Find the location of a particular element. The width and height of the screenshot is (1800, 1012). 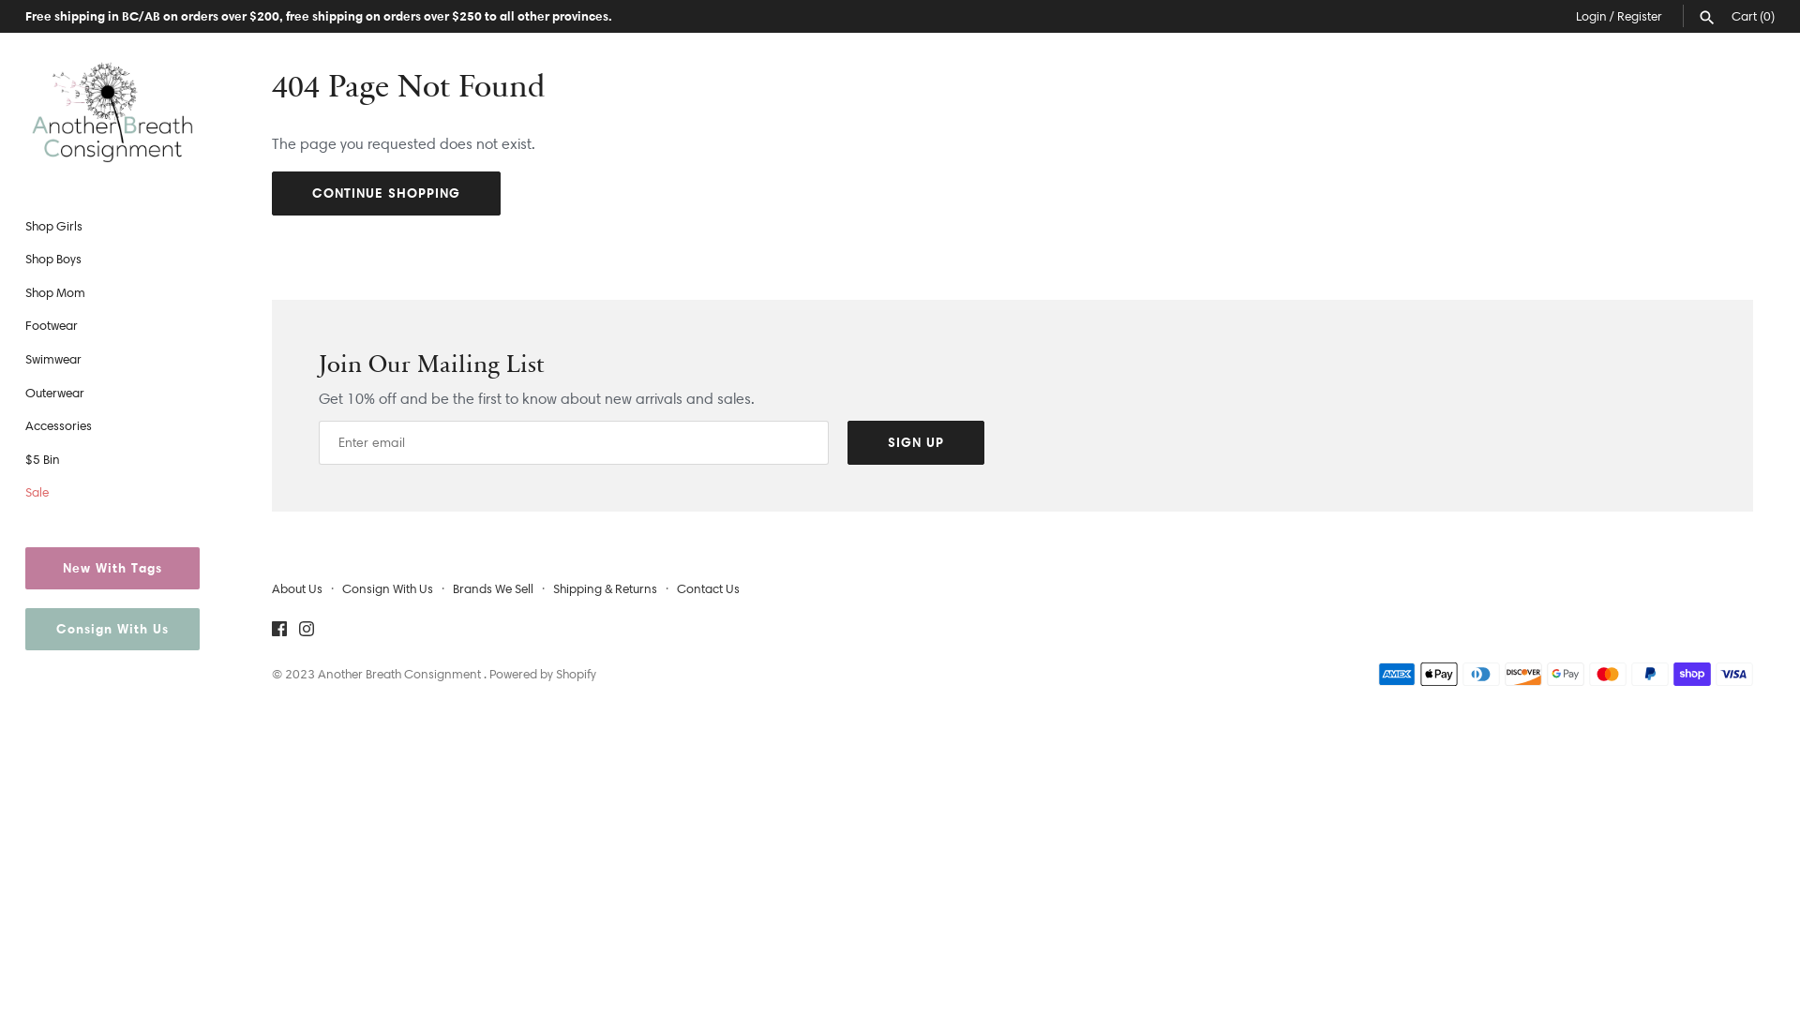

Shop Boys is located at coordinates (112, 260).